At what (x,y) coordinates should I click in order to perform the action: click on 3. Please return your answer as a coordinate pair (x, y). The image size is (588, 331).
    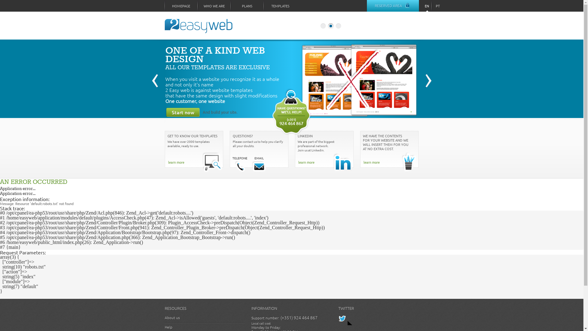
    Looking at the image, I should click on (338, 27).